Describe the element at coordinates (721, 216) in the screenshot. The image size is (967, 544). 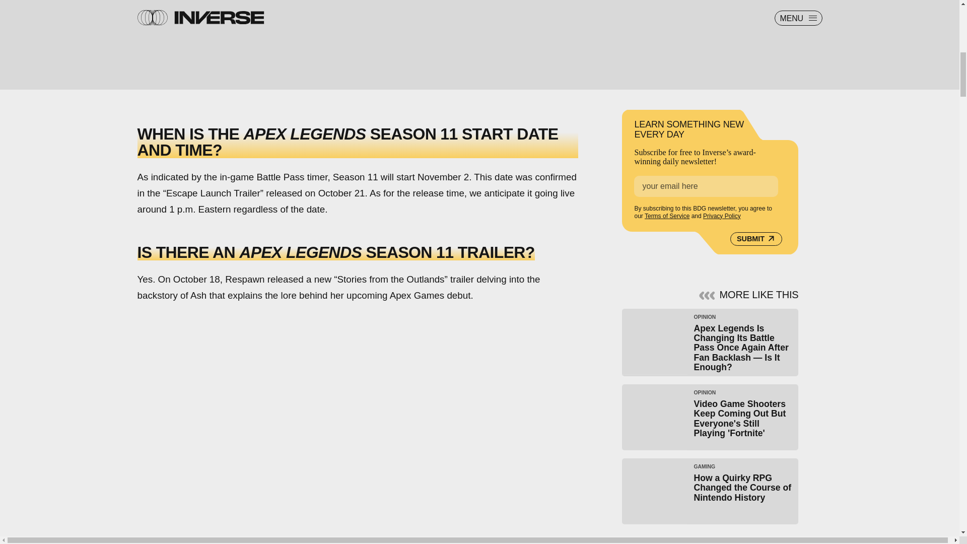
I see `Privacy Policy` at that location.